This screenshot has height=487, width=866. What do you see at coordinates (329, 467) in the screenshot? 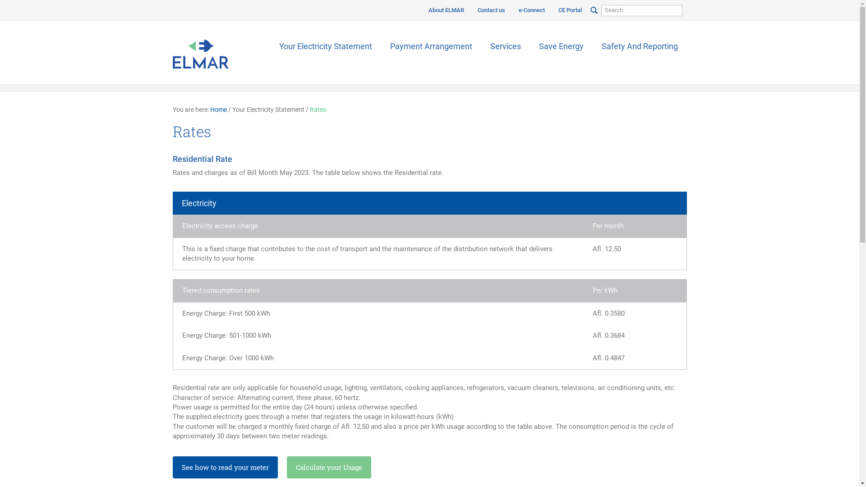
I see `Calculate your Usage` at bounding box center [329, 467].